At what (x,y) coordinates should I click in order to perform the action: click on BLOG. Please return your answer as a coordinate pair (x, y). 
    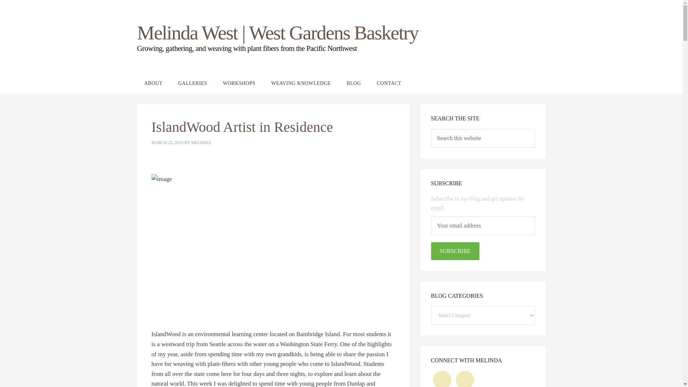
    Looking at the image, I should click on (353, 83).